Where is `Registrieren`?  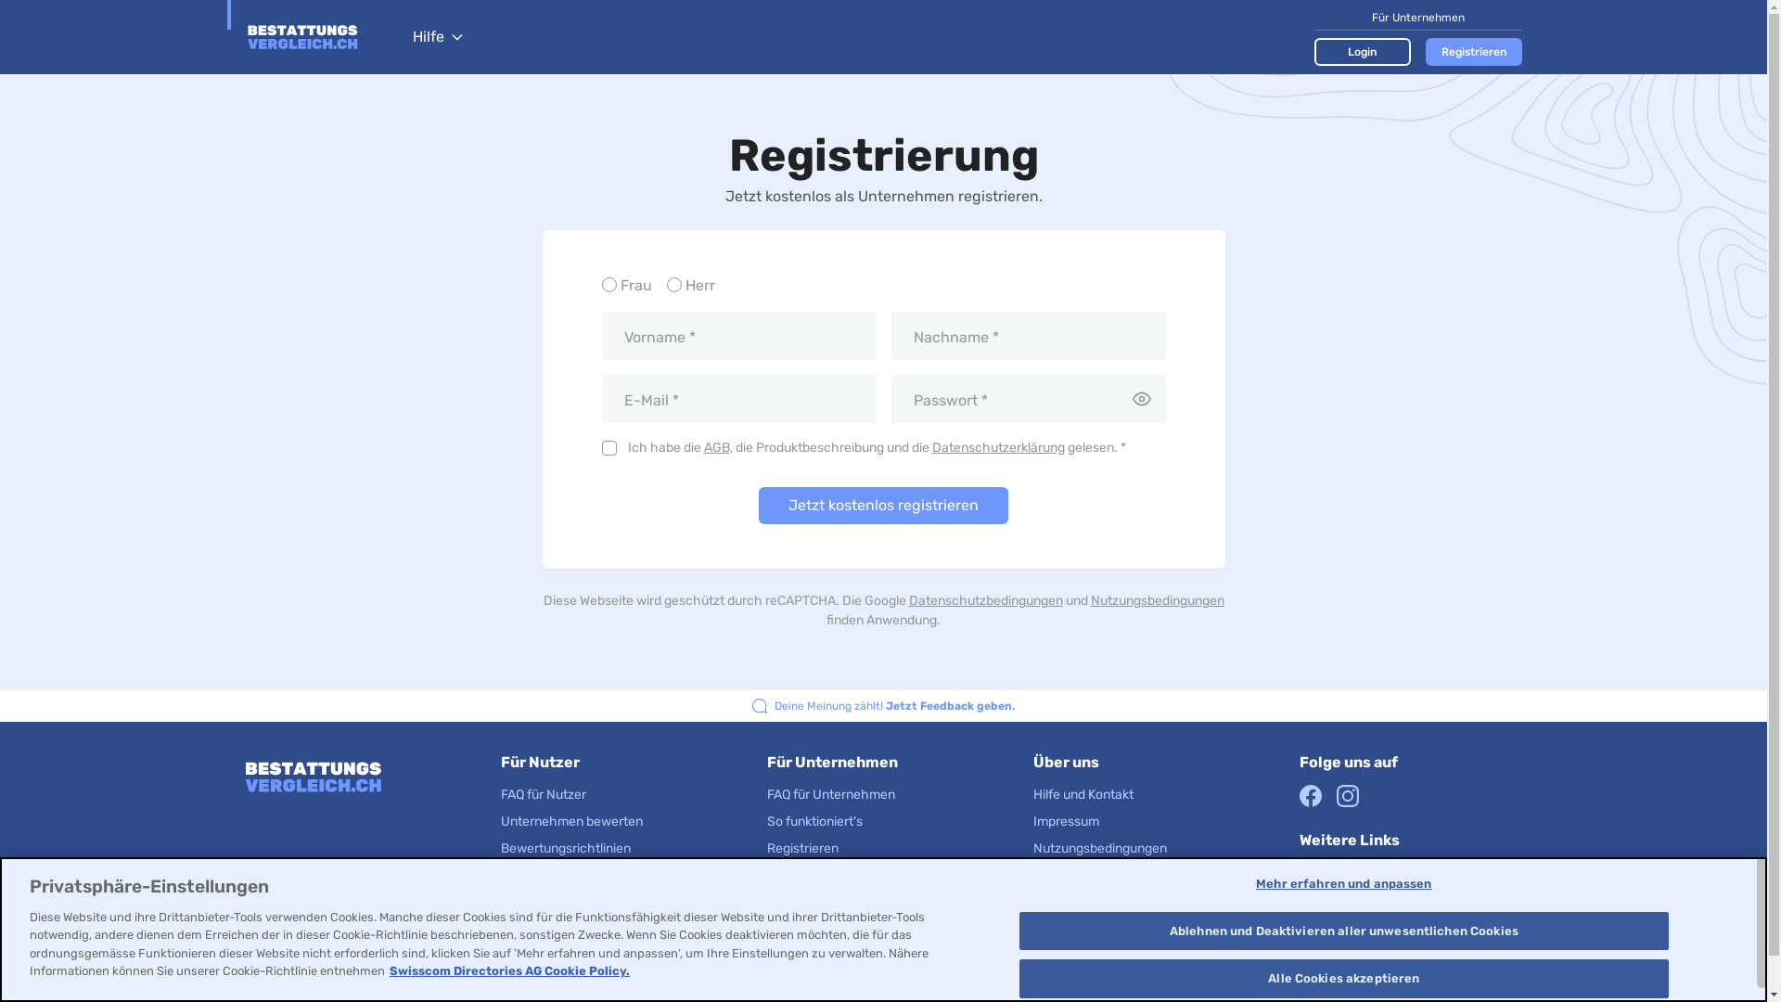
Registrieren is located at coordinates (1473, 51).